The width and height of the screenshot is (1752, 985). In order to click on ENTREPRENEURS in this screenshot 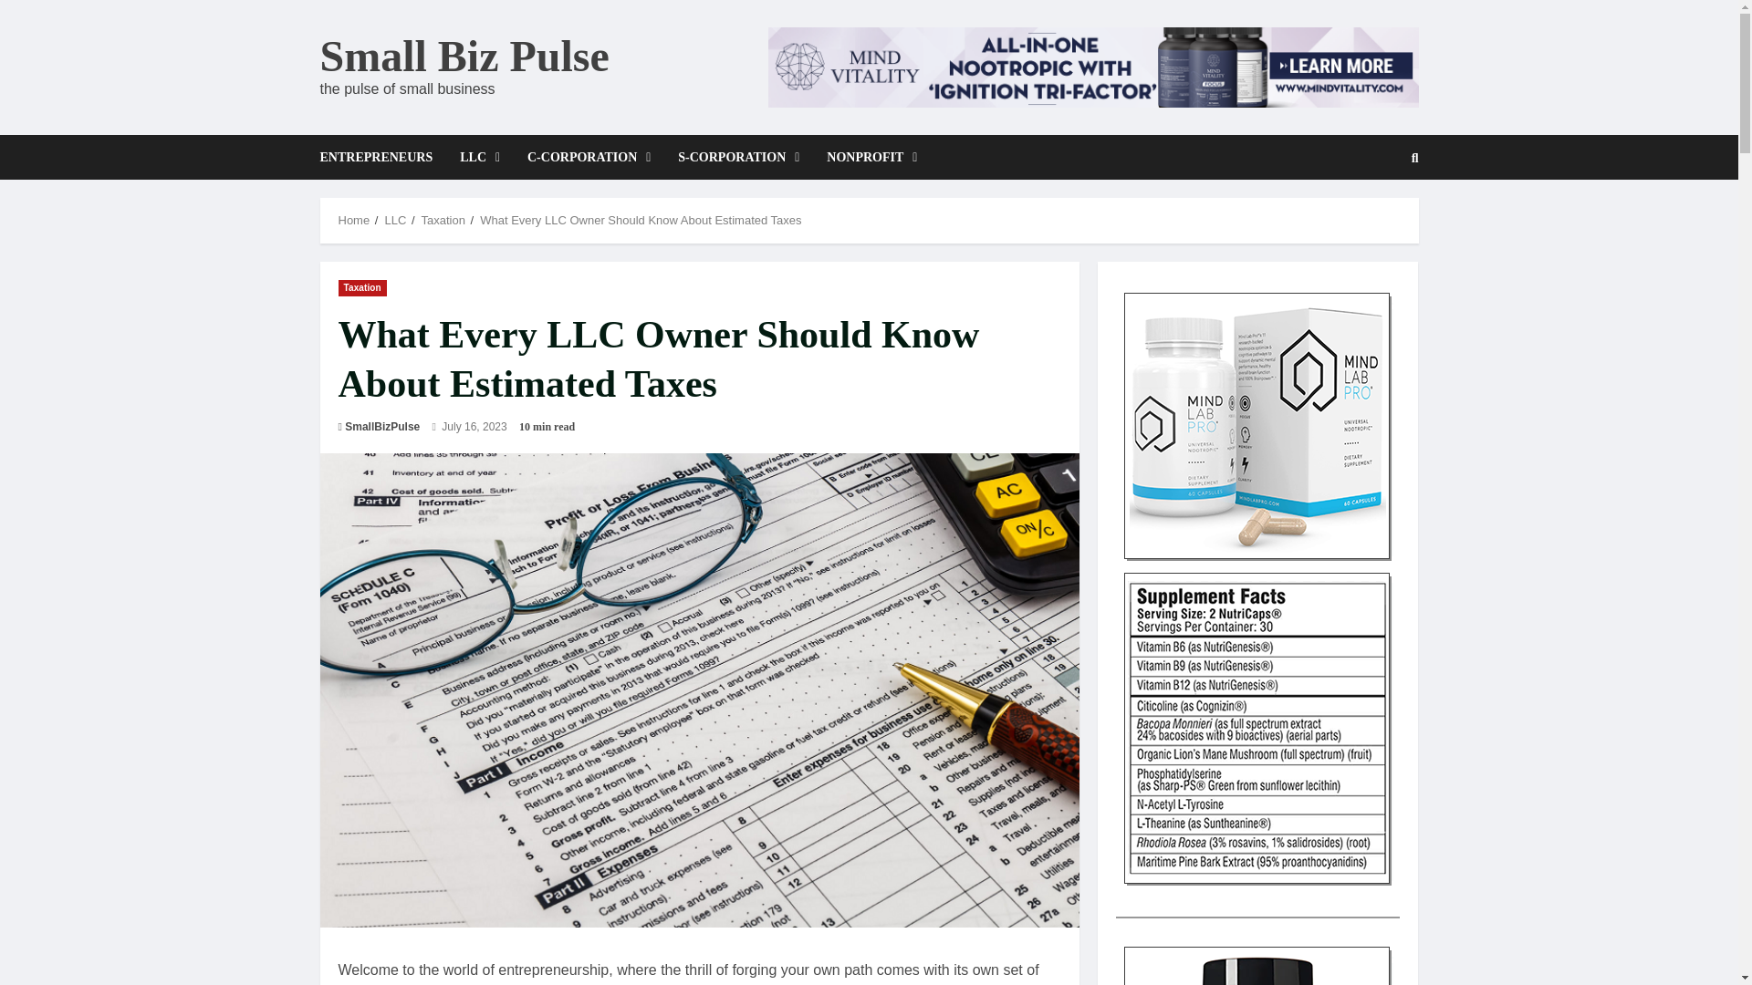, I will do `click(382, 157)`.